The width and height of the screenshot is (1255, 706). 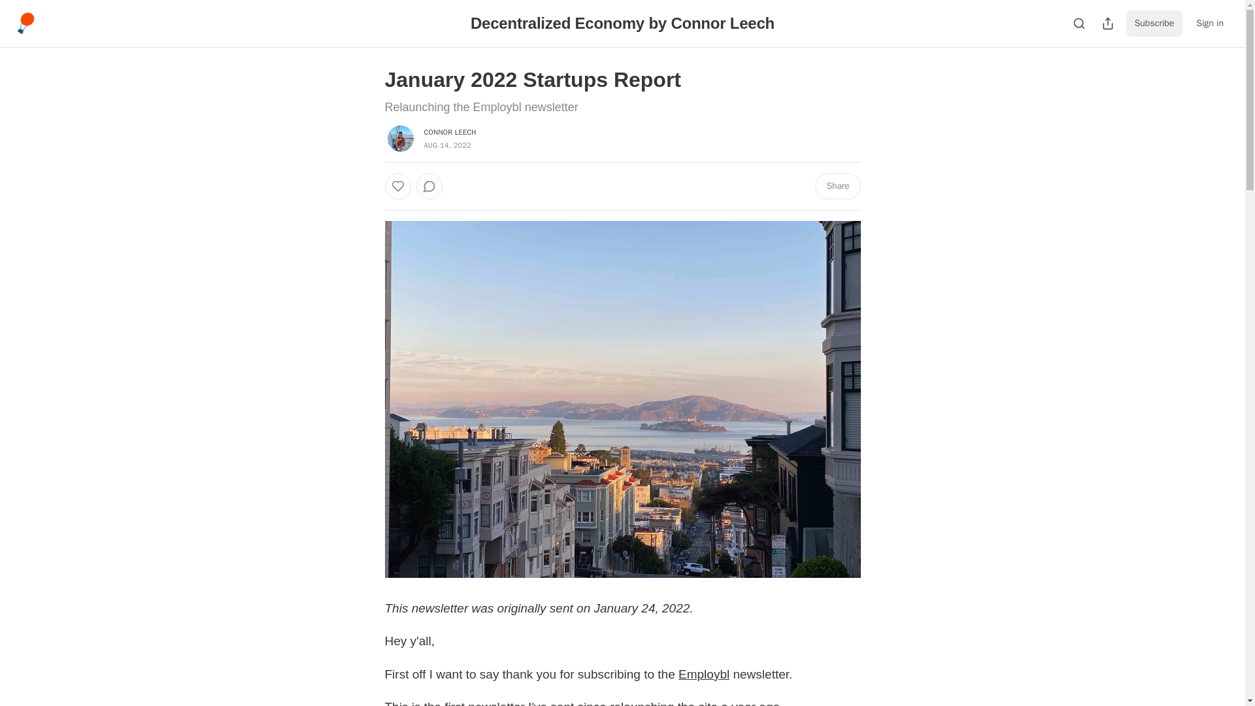 I want to click on Subscribe, so click(x=1154, y=24).